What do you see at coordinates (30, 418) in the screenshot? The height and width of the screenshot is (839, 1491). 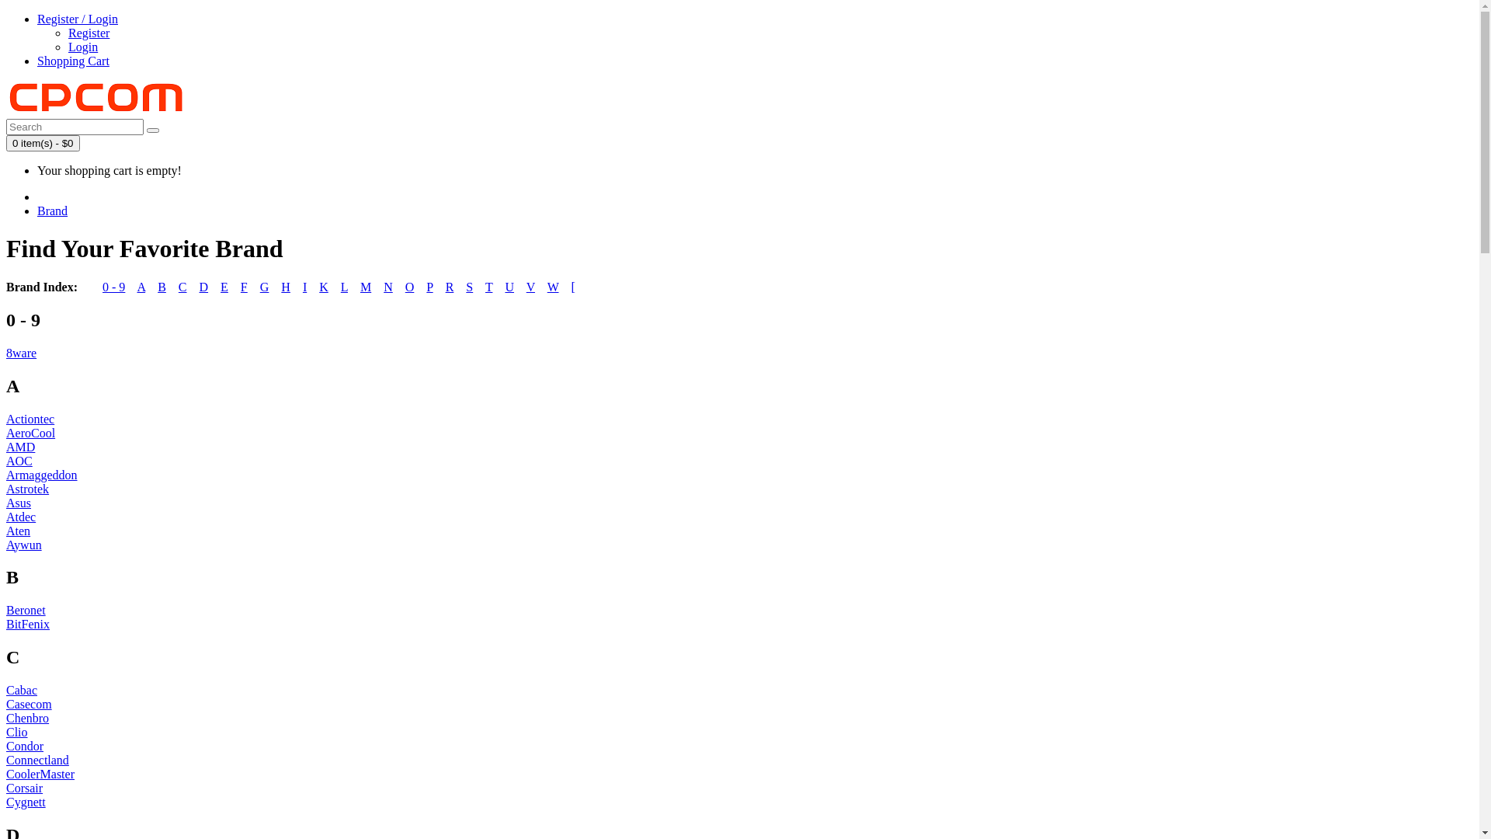 I see `Actiontec` at bounding box center [30, 418].